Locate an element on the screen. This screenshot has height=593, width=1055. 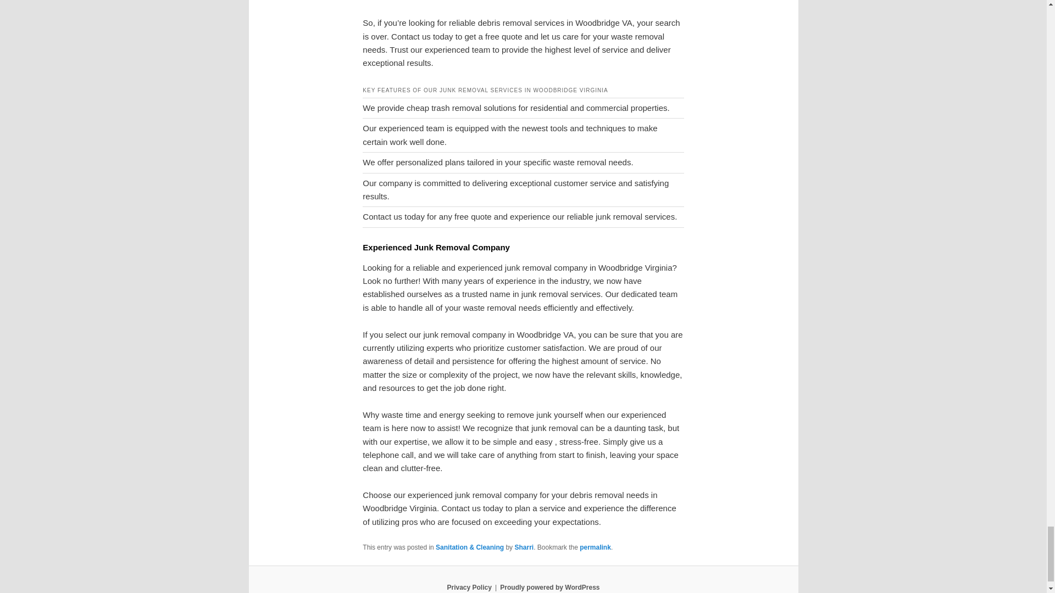
Semantic Personal Publishing Platform is located at coordinates (549, 587).